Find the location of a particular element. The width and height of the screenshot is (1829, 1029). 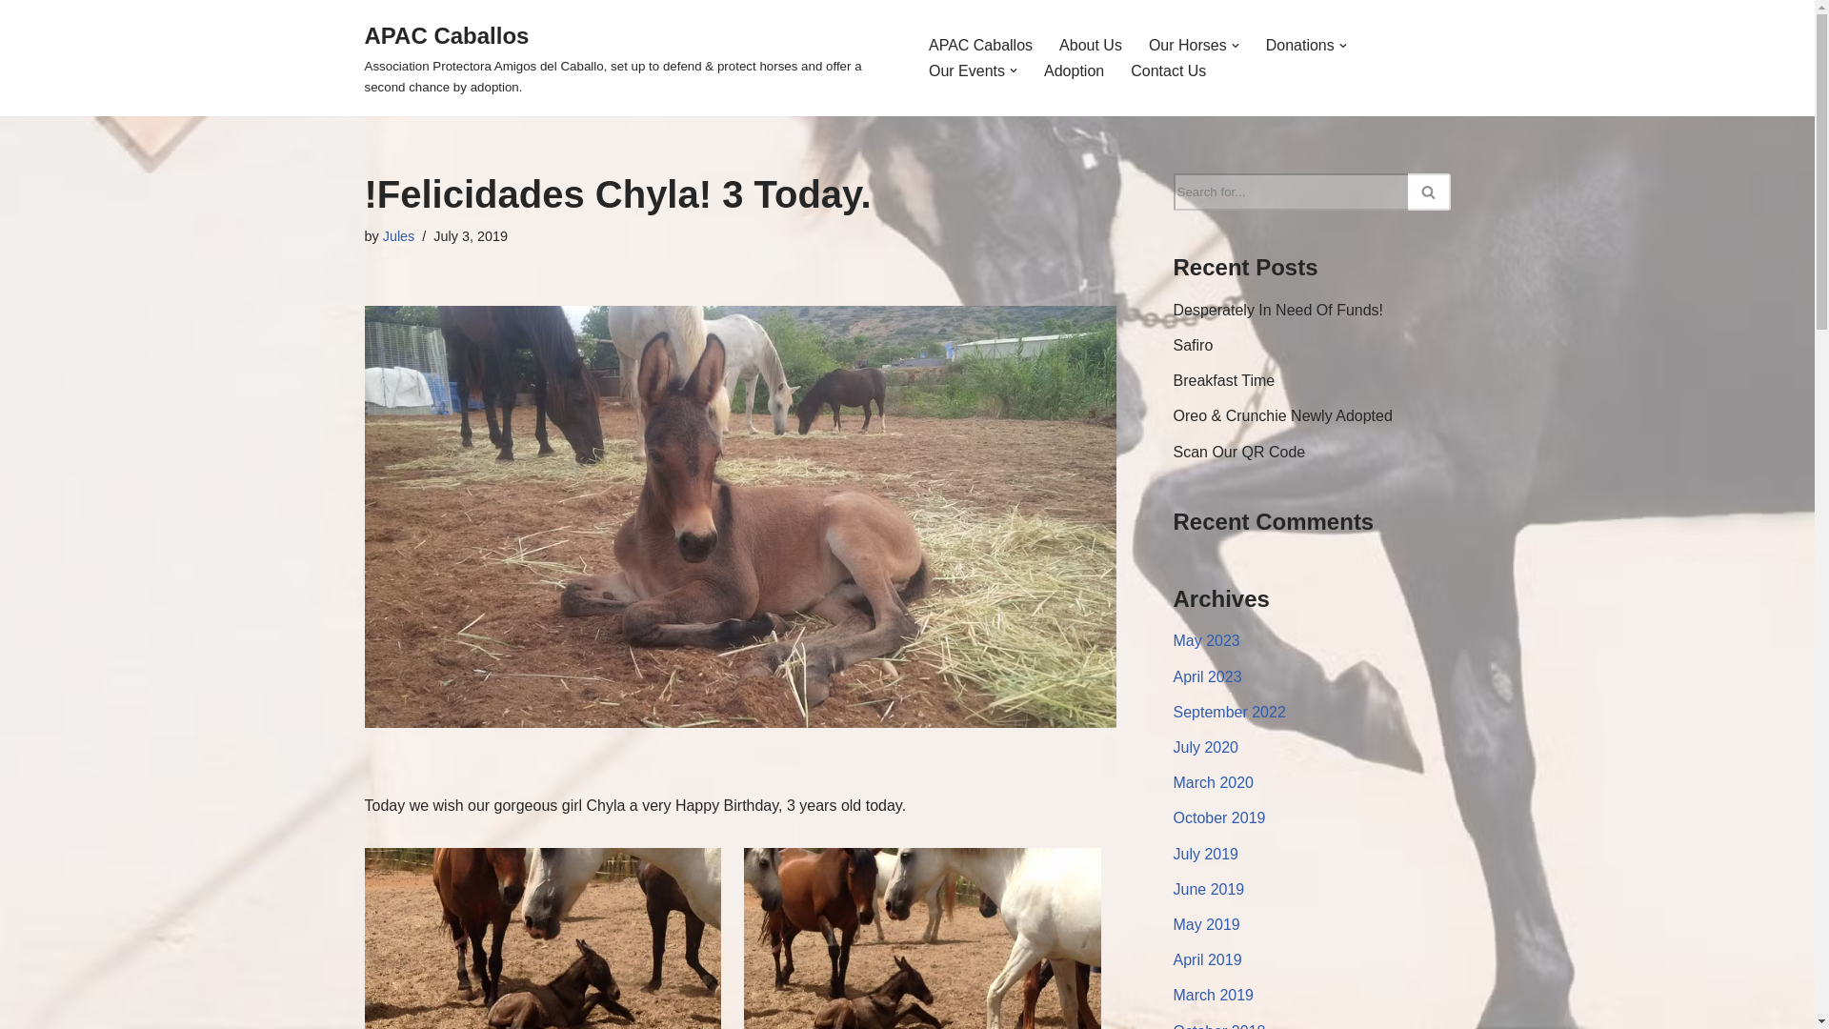

Skip to content is located at coordinates (14, 40).